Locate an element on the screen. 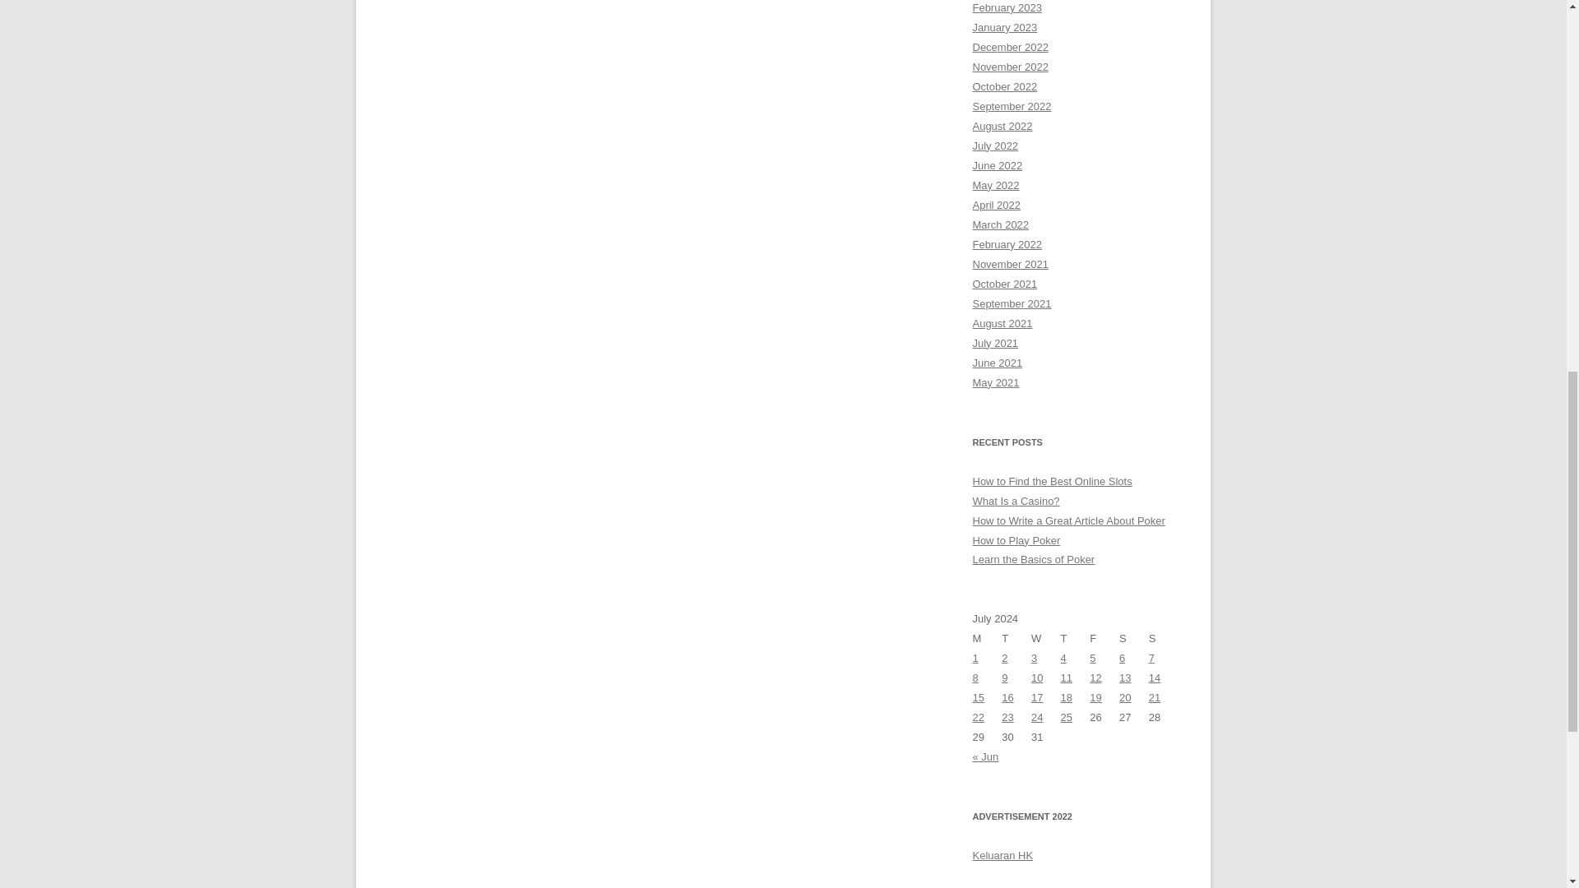 This screenshot has width=1579, height=888. Wednesday is located at coordinates (1046, 638).